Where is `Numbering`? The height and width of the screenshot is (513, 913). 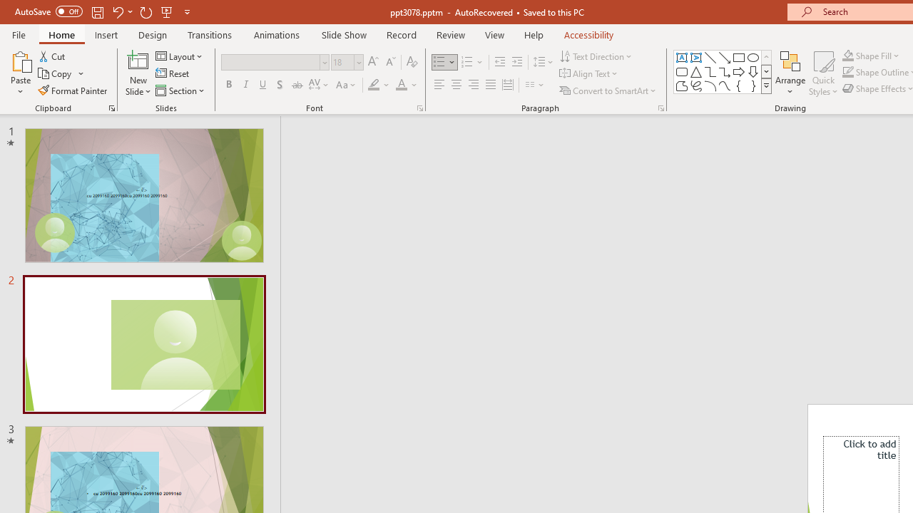 Numbering is located at coordinates (472, 63).